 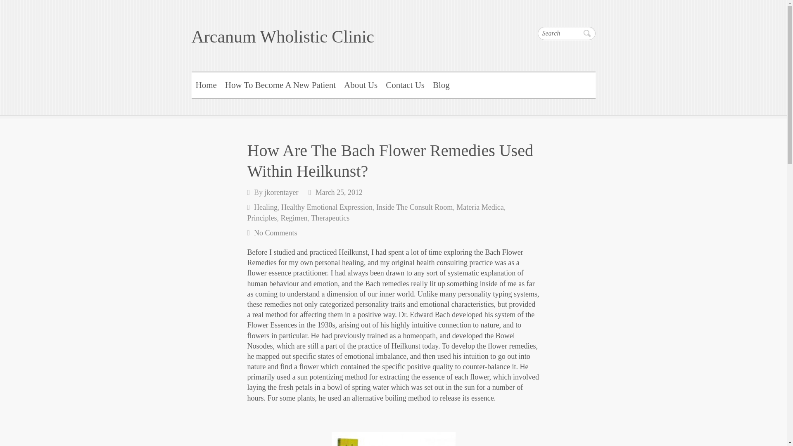 What do you see at coordinates (283, 36) in the screenshot?
I see `Arcanum Wholistic Clinic` at bounding box center [283, 36].